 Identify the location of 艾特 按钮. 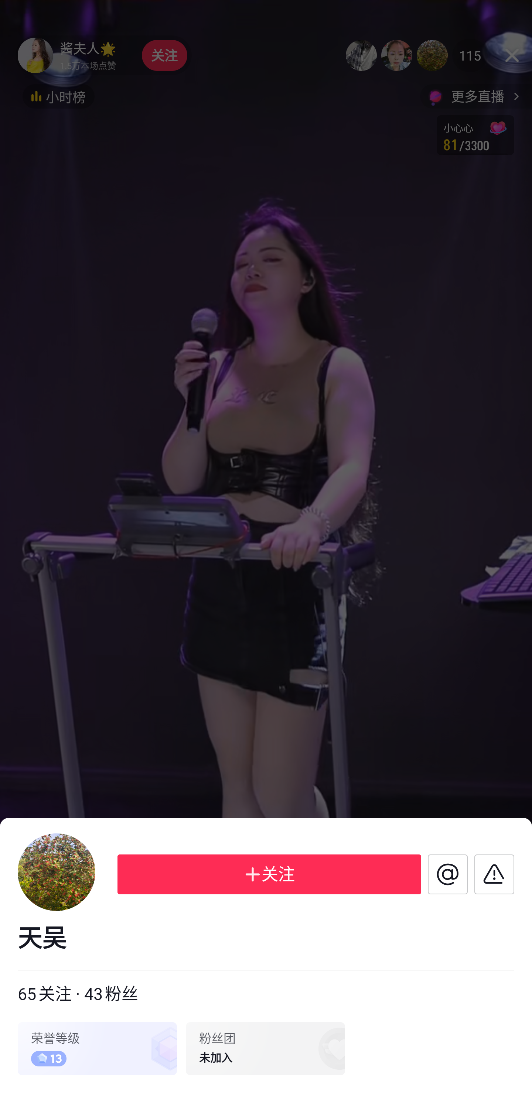
(447, 874).